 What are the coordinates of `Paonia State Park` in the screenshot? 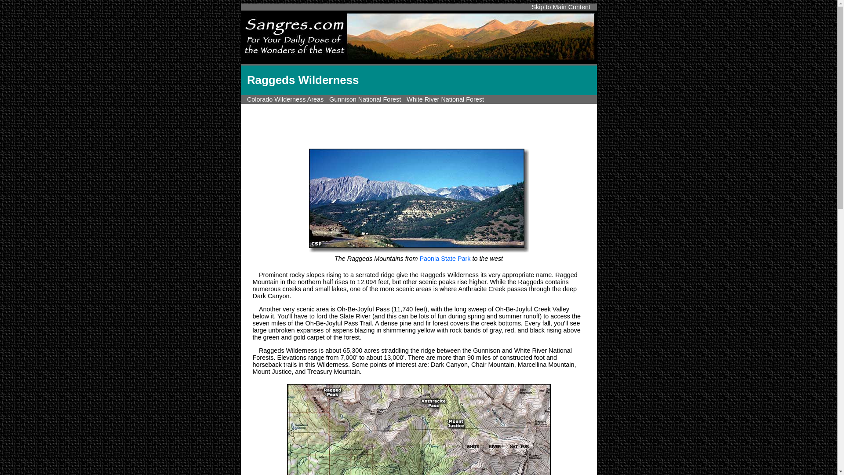 It's located at (445, 259).